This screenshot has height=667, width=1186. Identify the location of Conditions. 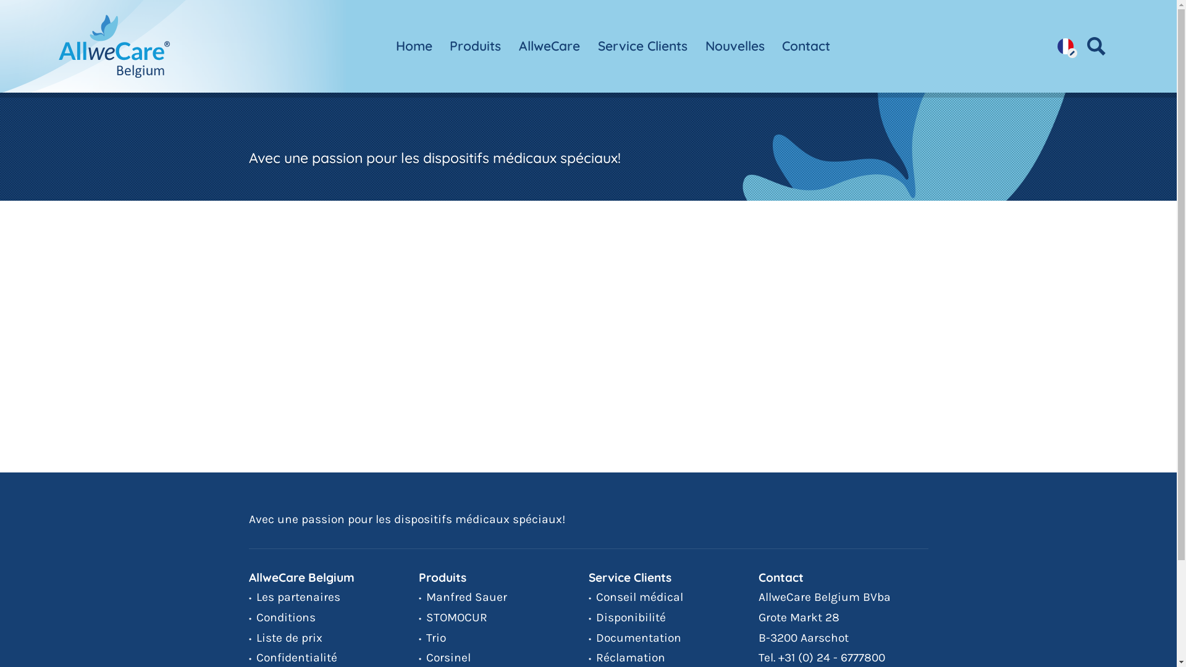
(282, 618).